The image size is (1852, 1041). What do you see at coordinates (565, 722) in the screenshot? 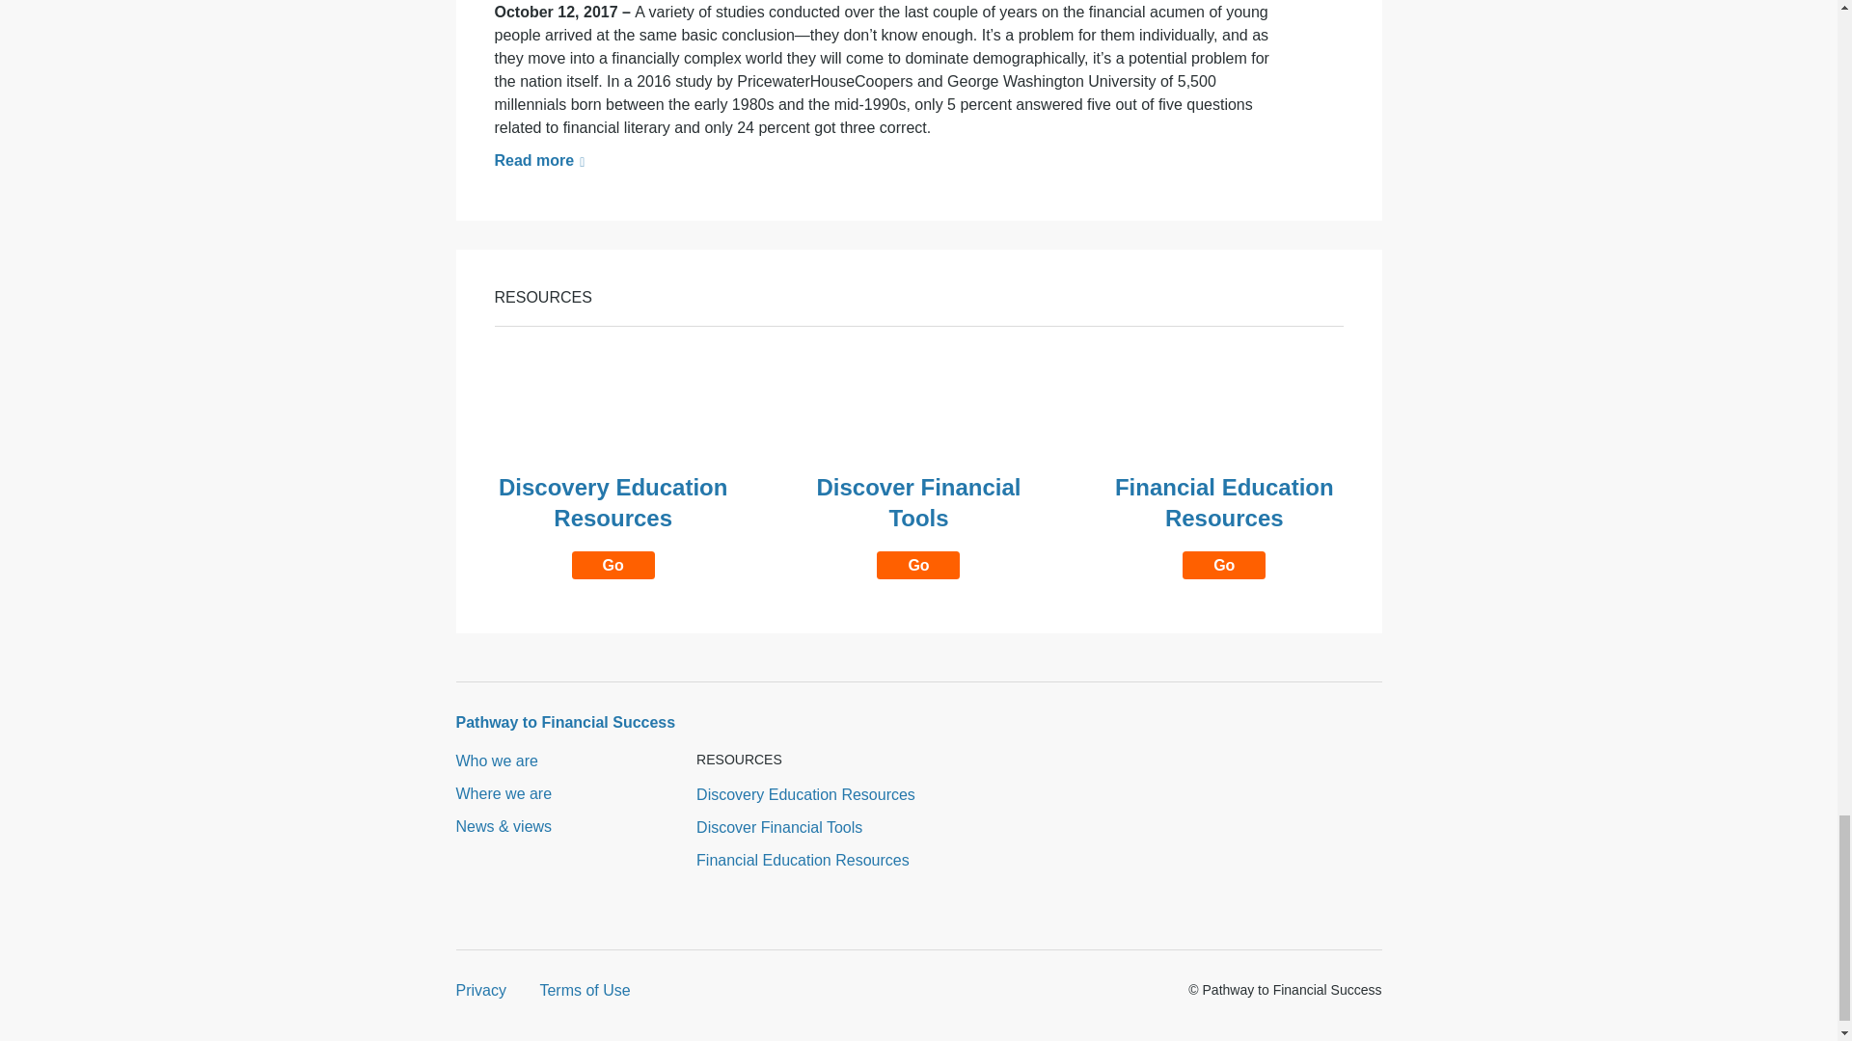
I see `Terms of Use` at bounding box center [565, 722].